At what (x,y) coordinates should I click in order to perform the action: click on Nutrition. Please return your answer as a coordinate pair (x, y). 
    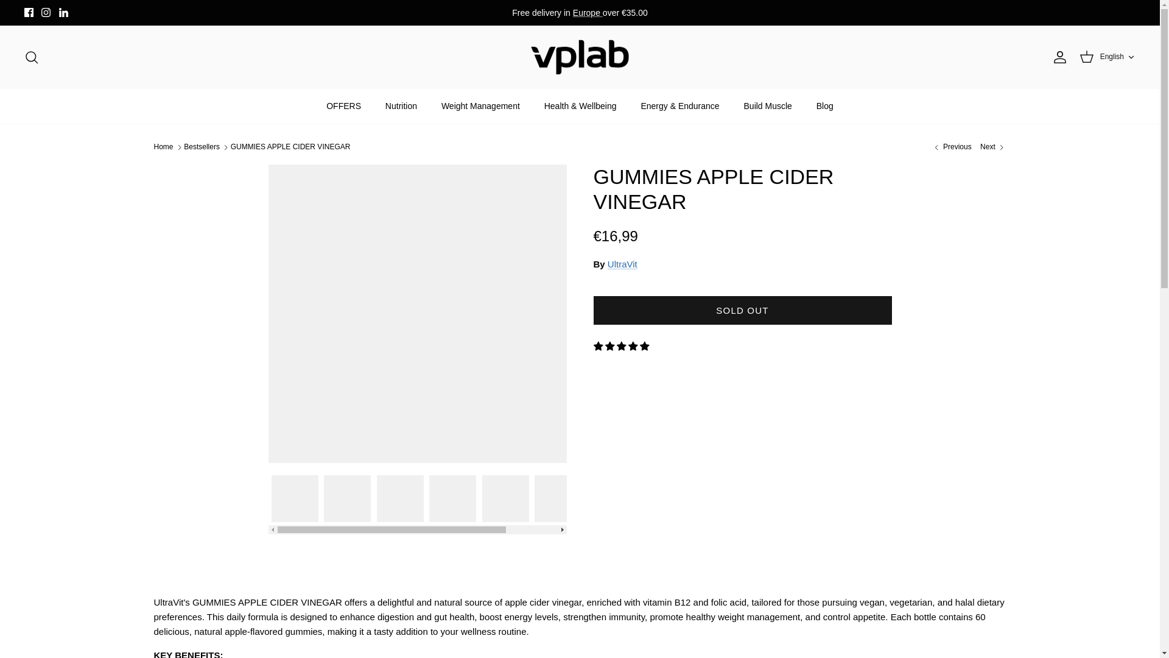
    Looking at the image, I should click on (401, 106).